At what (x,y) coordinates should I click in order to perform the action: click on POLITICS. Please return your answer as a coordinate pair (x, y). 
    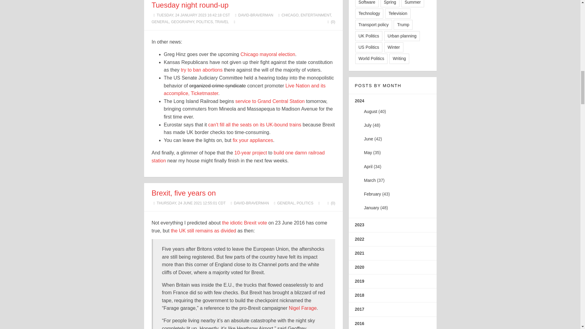
    Looking at the image, I should click on (305, 203).